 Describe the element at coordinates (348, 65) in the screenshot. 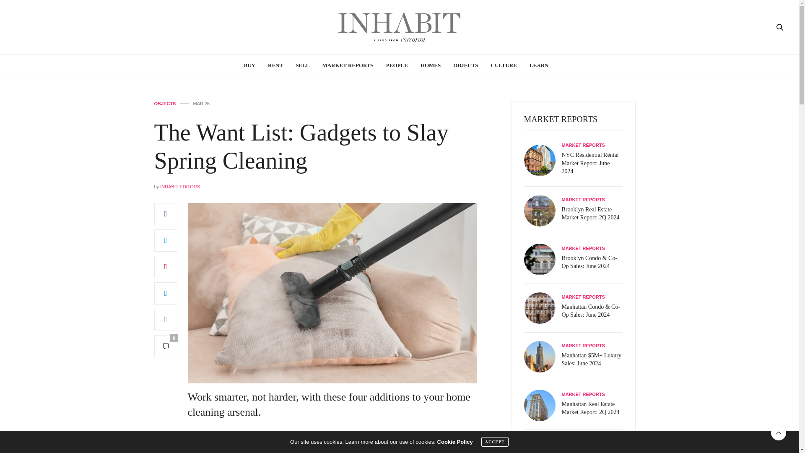

I see `MARKET REPORTS` at that location.